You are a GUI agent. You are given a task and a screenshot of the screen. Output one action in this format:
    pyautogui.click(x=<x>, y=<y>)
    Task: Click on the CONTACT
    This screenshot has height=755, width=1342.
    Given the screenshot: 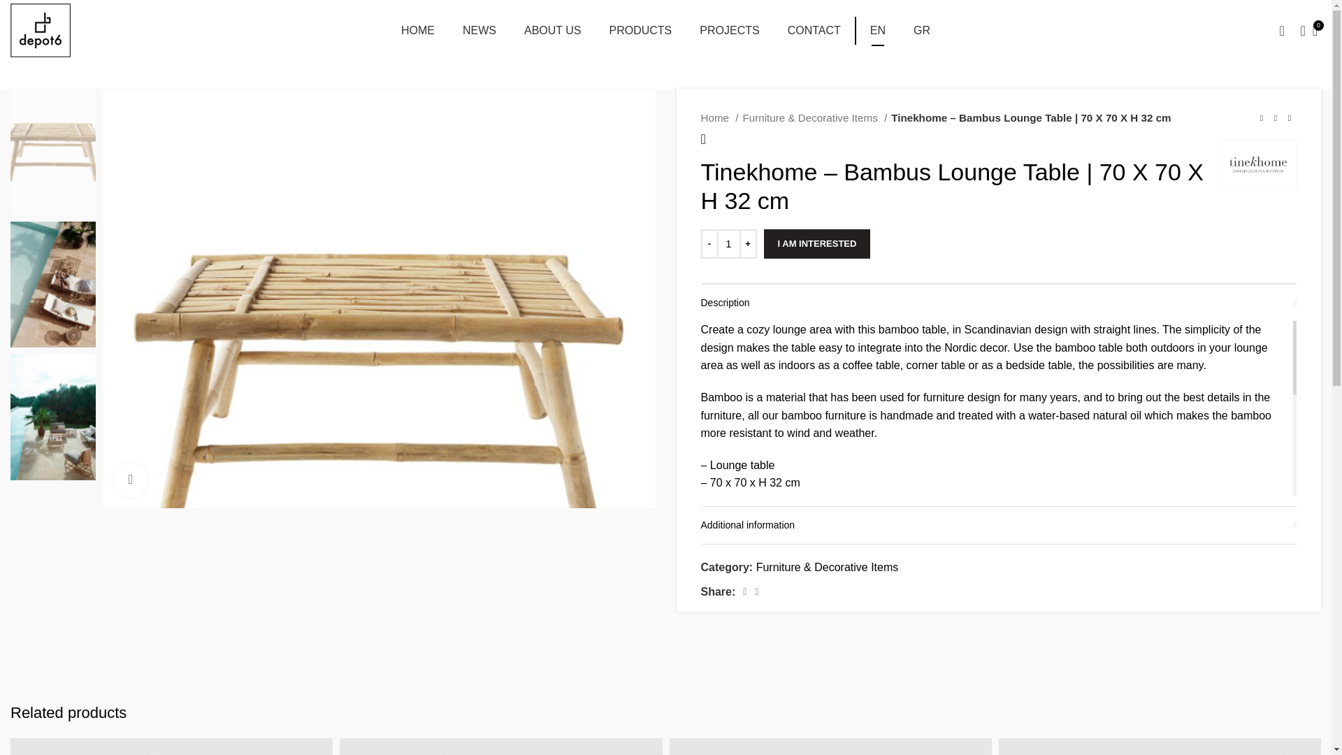 What is the action you would take?
    pyautogui.click(x=814, y=30)
    